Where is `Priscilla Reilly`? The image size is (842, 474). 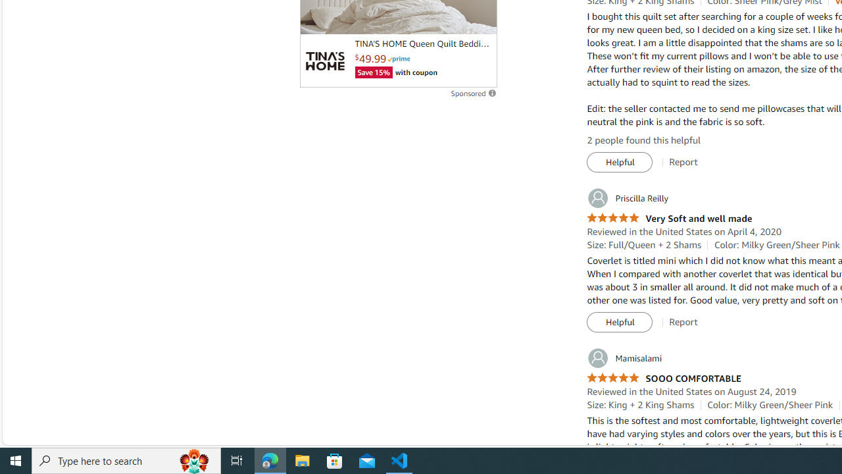 Priscilla Reilly is located at coordinates (628, 197).